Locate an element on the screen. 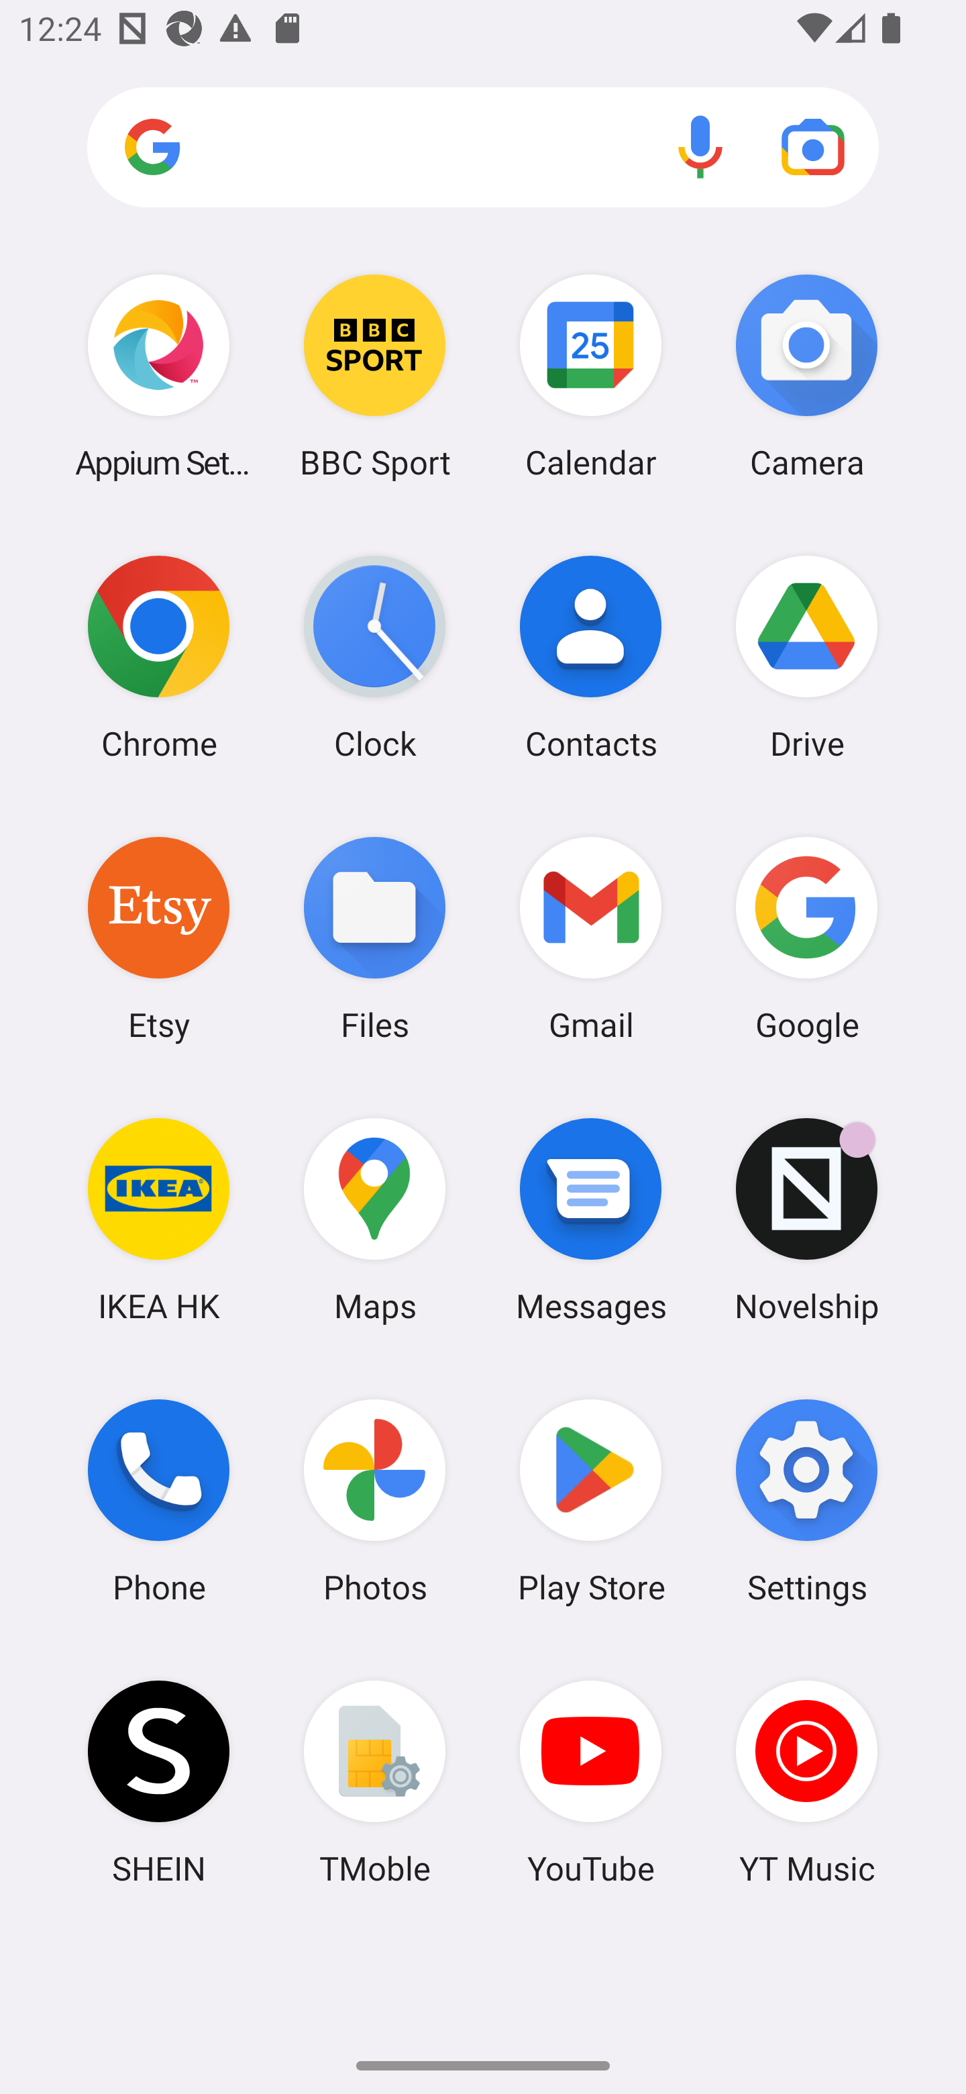 The height and width of the screenshot is (2094, 966). Etsy is located at coordinates (158, 938).